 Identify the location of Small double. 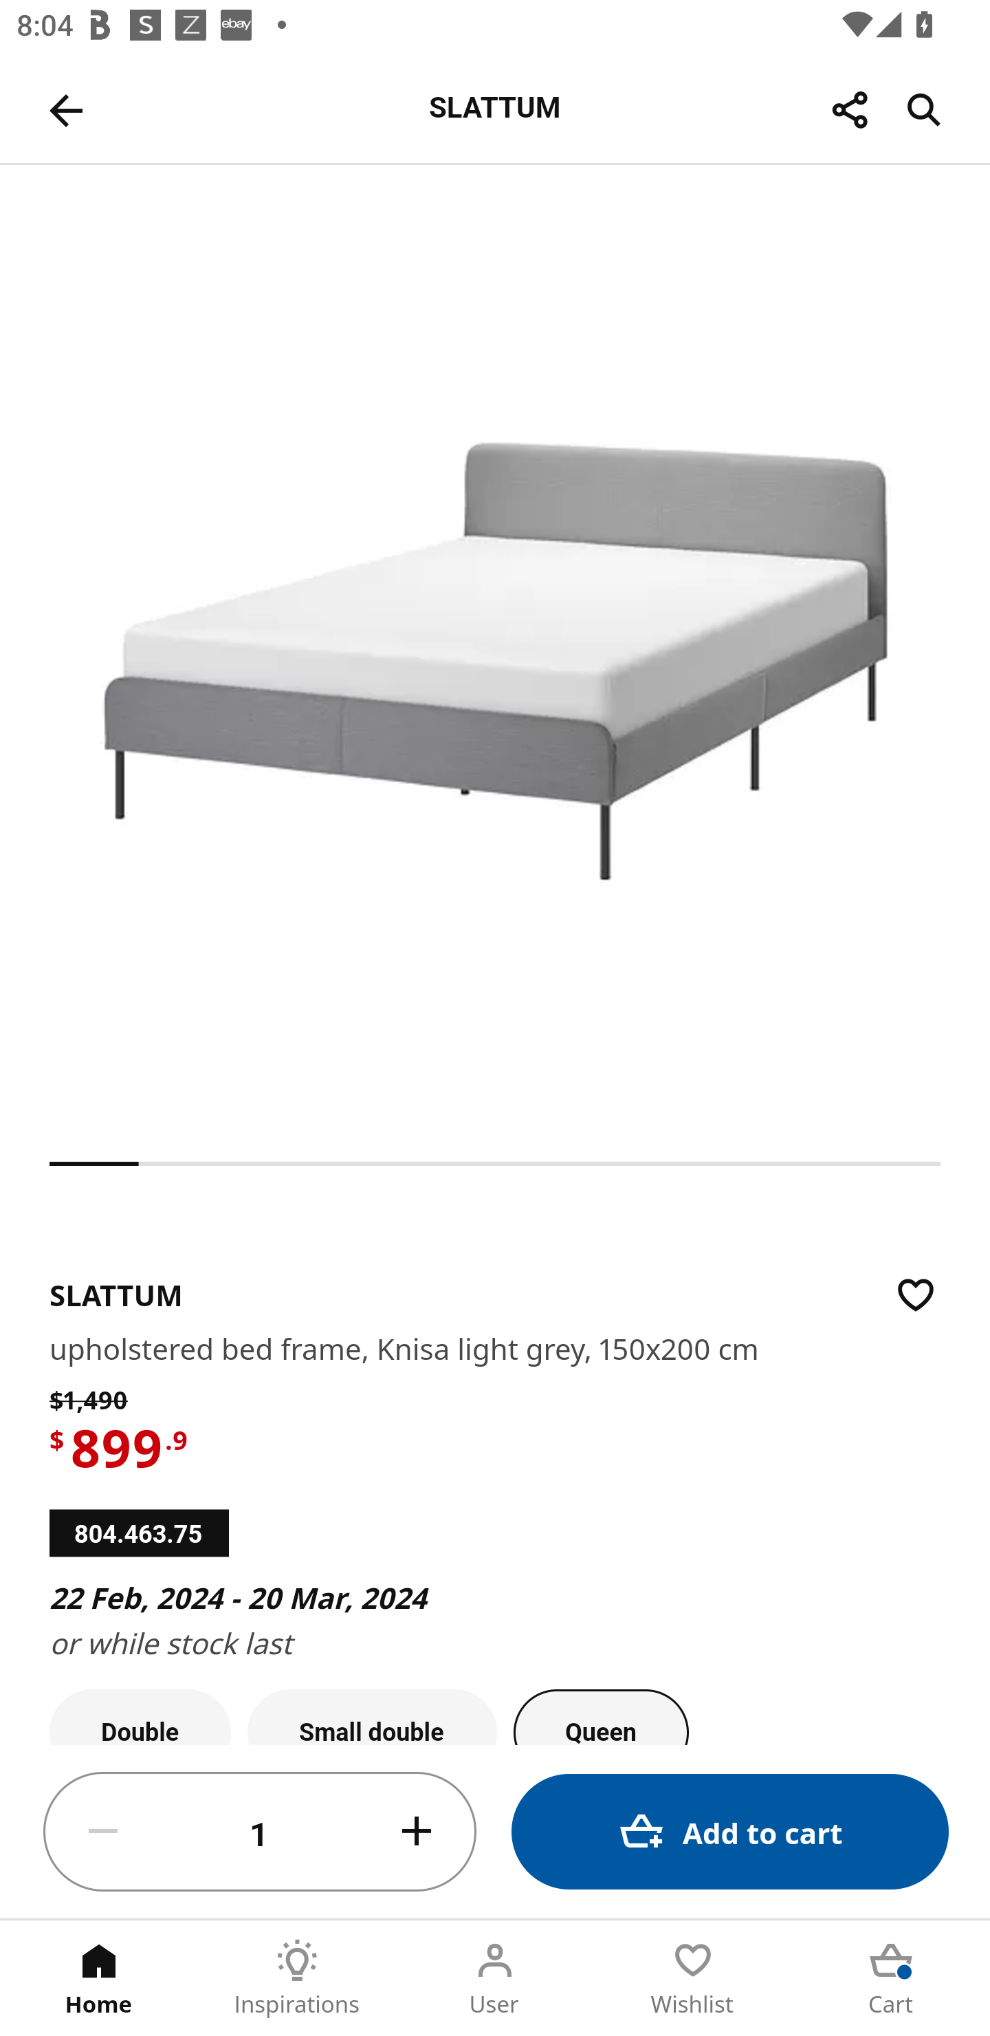
(372, 1717).